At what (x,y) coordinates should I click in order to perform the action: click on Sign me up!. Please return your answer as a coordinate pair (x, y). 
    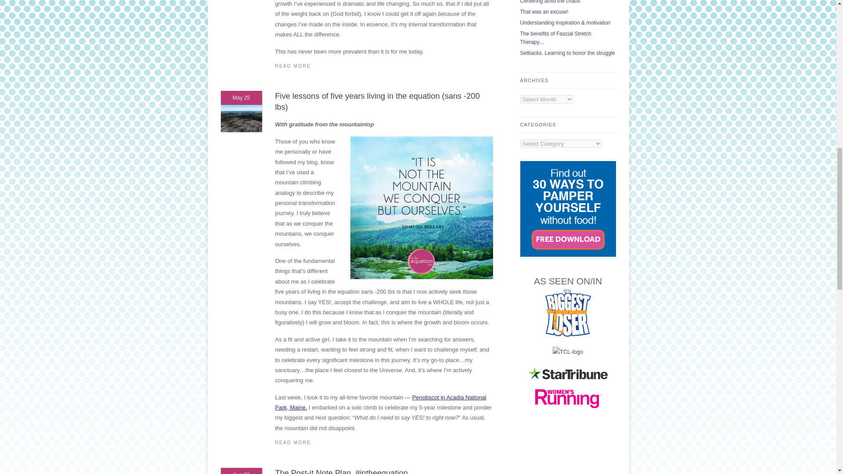
    Looking at the image, I should click on (762, 114).